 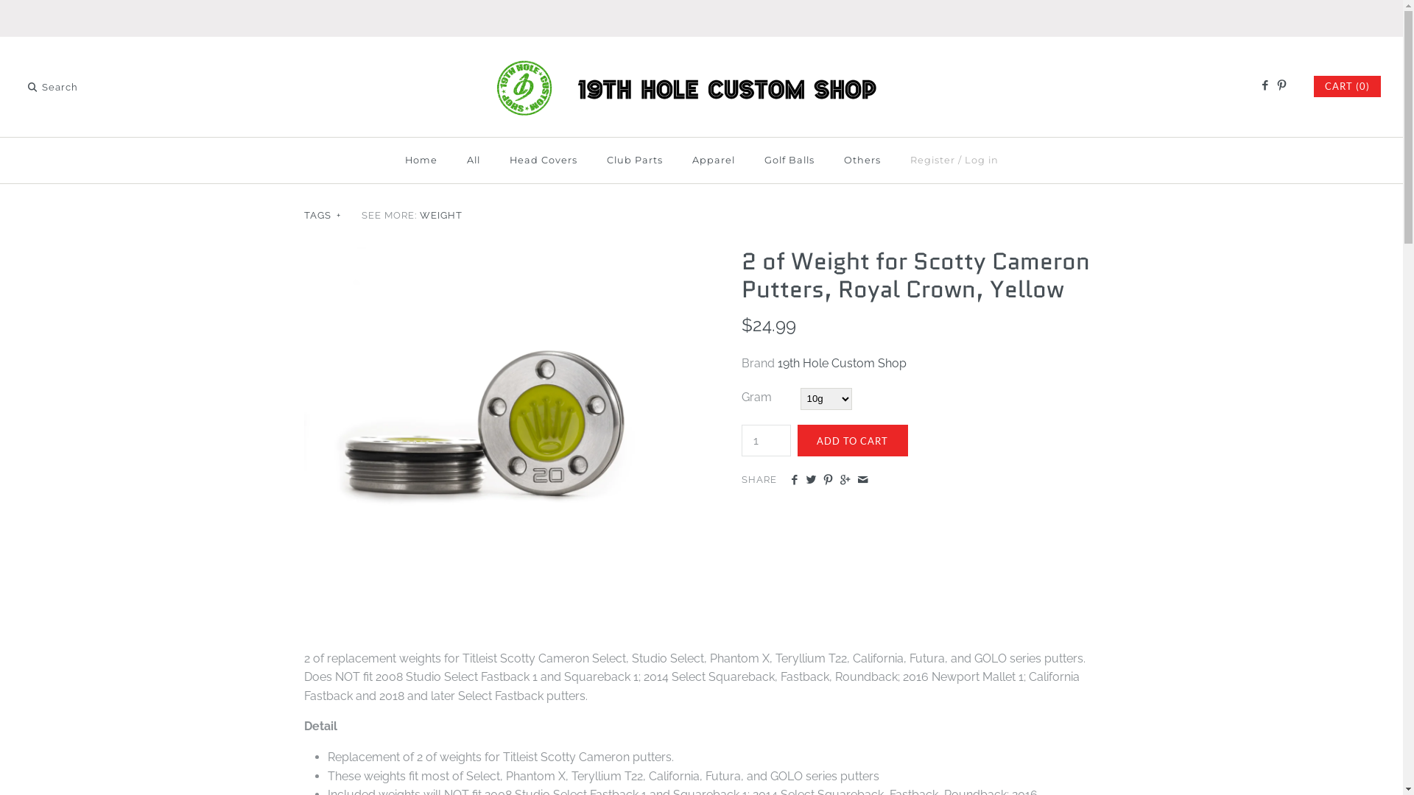 I want to click on Club Parts, so click(x=635, y=160).